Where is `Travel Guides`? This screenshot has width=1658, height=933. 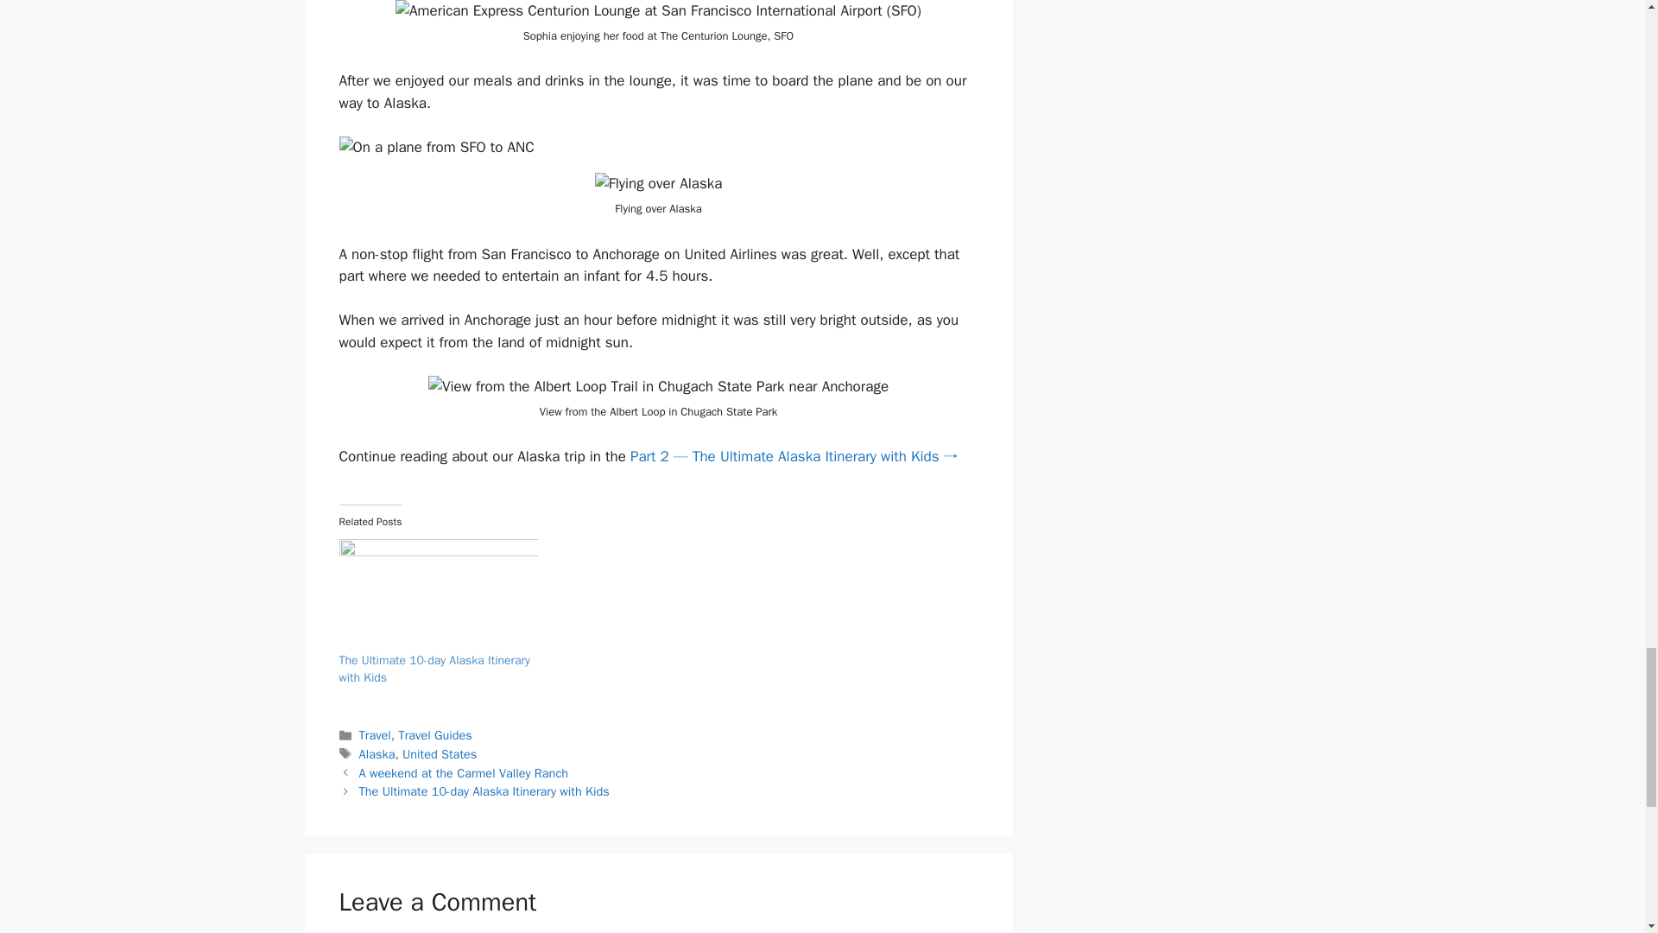
Travel Guides is located at coordinates (433, 734).